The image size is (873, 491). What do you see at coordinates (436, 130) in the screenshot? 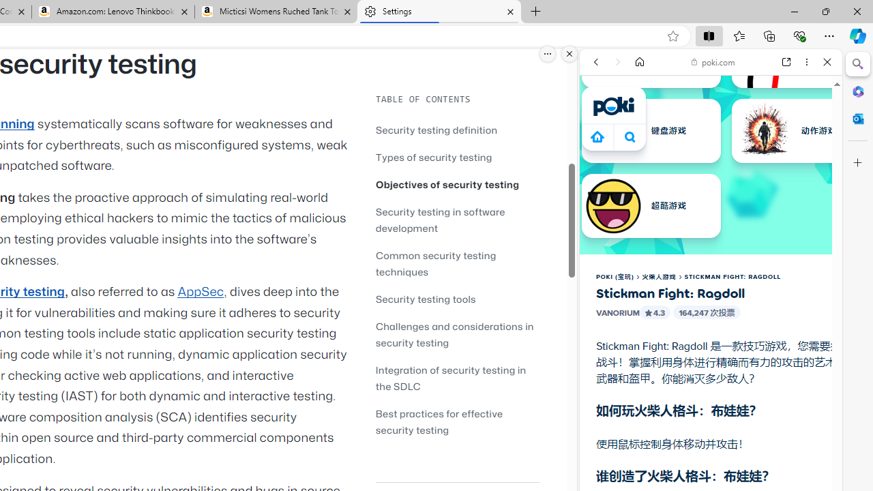
I see `Security testing definition` at bounding box center [436, 130].